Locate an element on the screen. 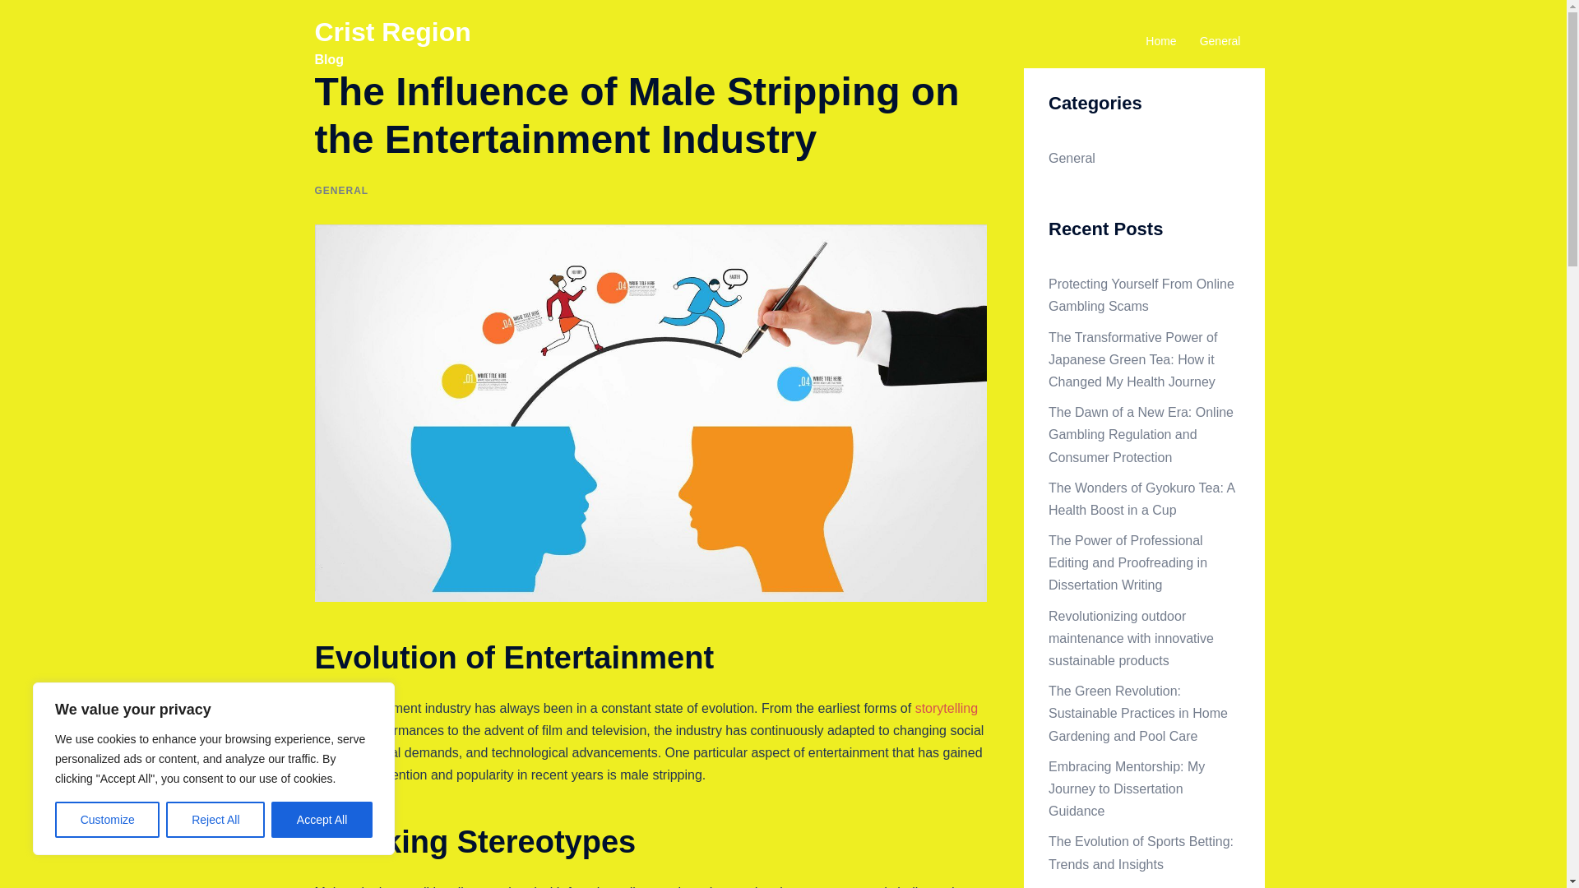  The Wonders of Gyokuro Tea: A Health Boost in a Cup is located at coordinates (1141, 498).